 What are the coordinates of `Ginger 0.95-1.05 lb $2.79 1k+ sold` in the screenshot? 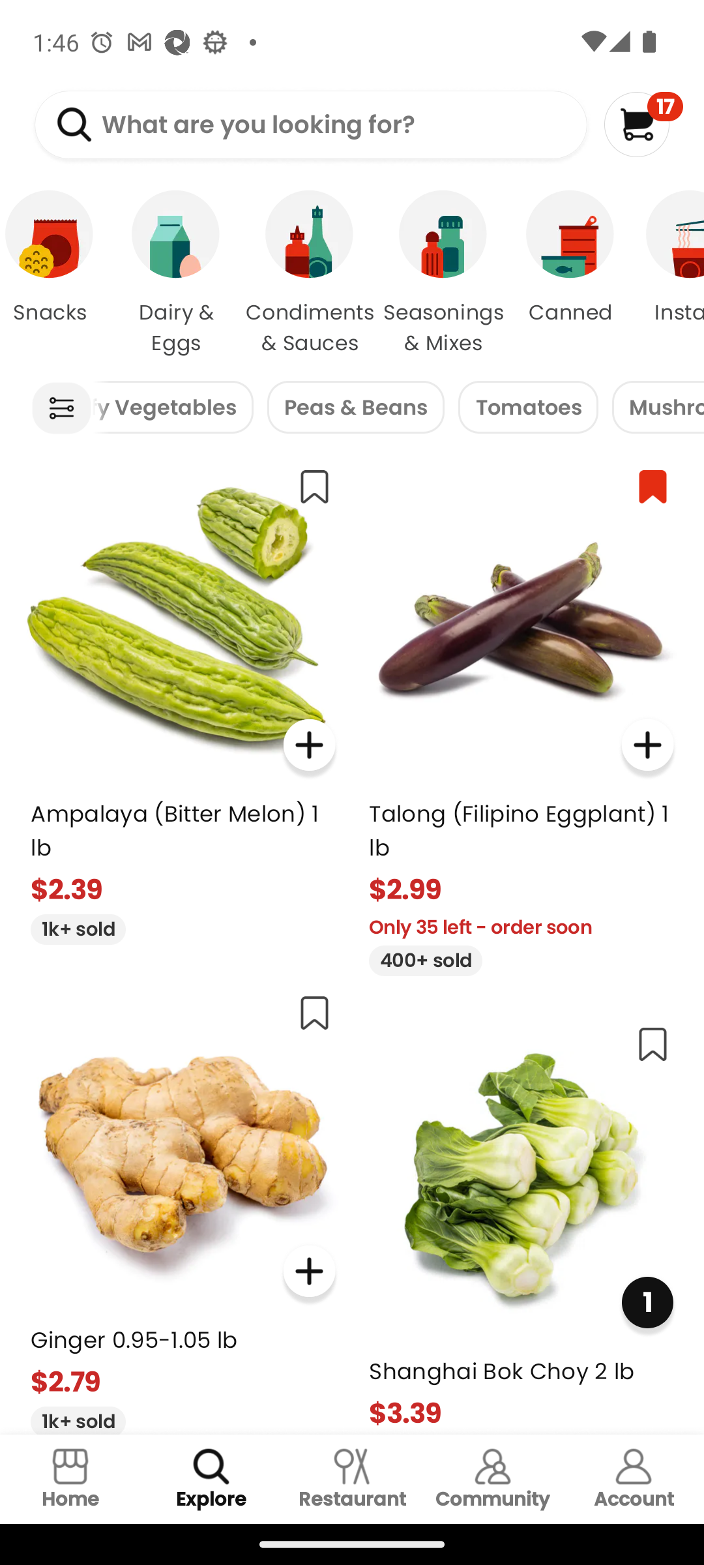 It's located at (183, 1206).